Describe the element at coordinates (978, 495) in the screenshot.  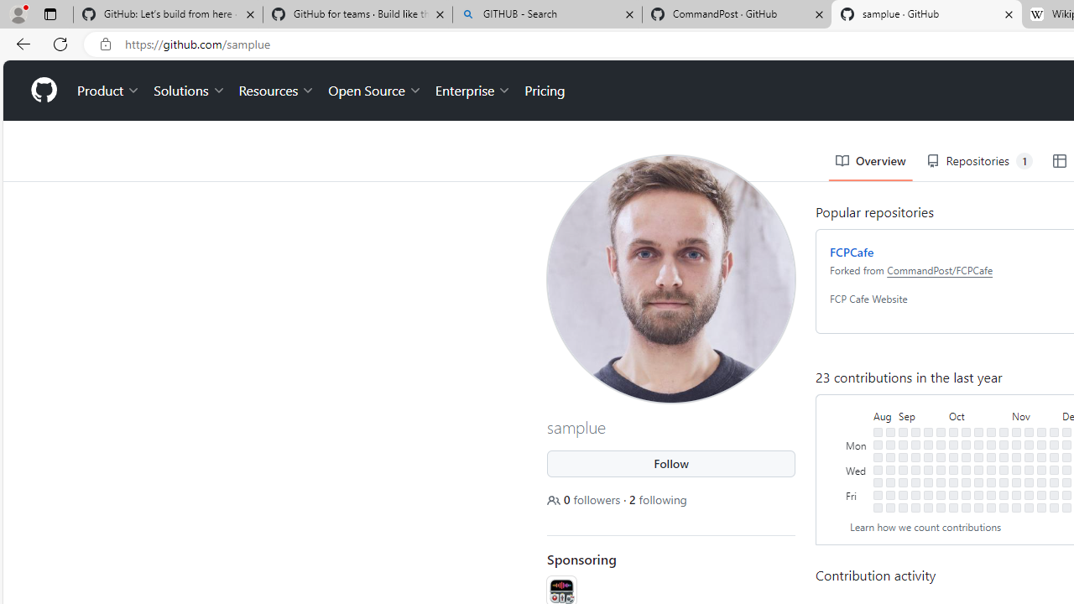
I see `No contributions on October 20th.` at that location.